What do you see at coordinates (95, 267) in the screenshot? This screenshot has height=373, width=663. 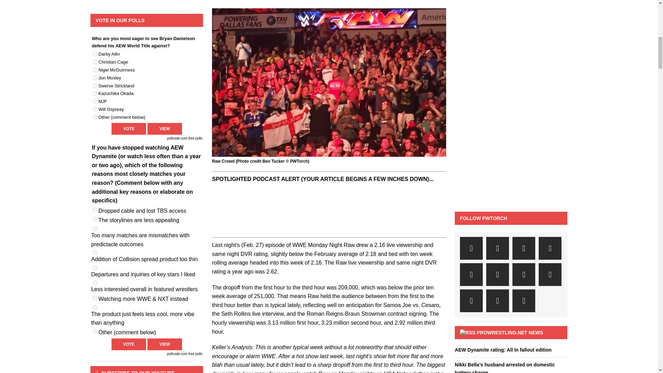 I see `5` at bounding box center [95, 267].